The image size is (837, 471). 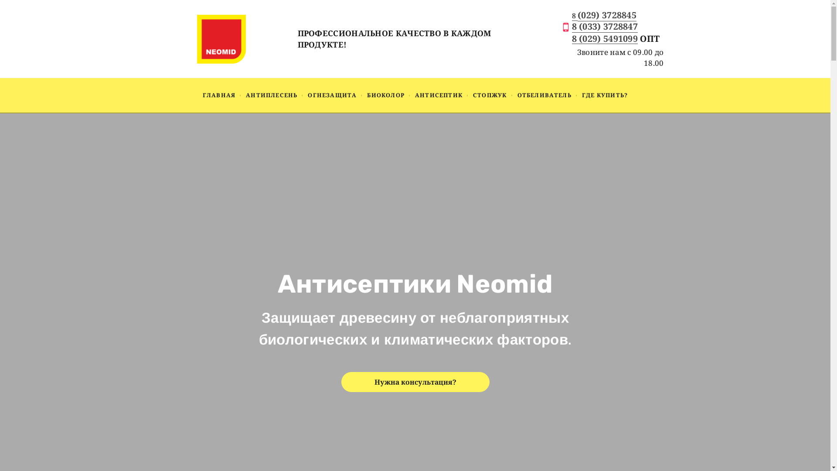 What do you see at coordinates (607, 15) in the screenshot?
I see `(029) 3728845` at bounding box center [607, 15].